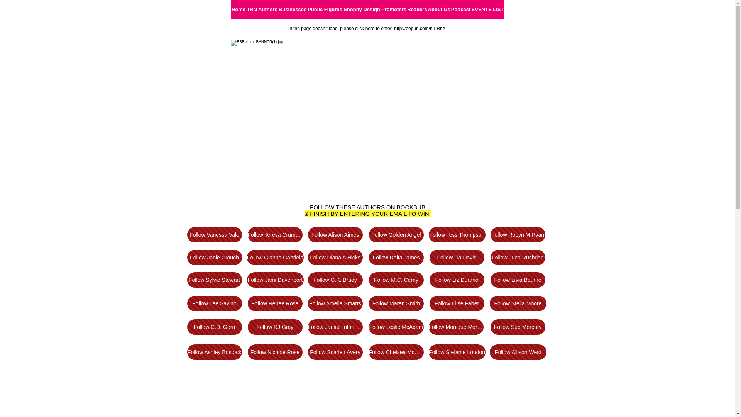  Describe the element at coordinates (457, 235) in the screenshot. I see `Follow Tess Thompson` at that location.